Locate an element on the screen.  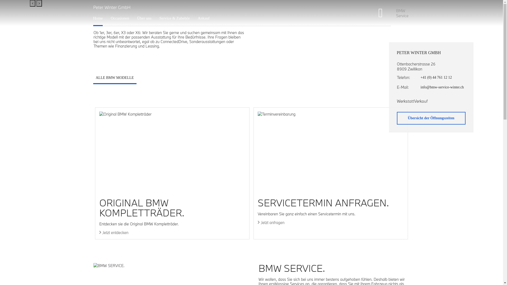
Ankauf is located at coordinates (204, 18).